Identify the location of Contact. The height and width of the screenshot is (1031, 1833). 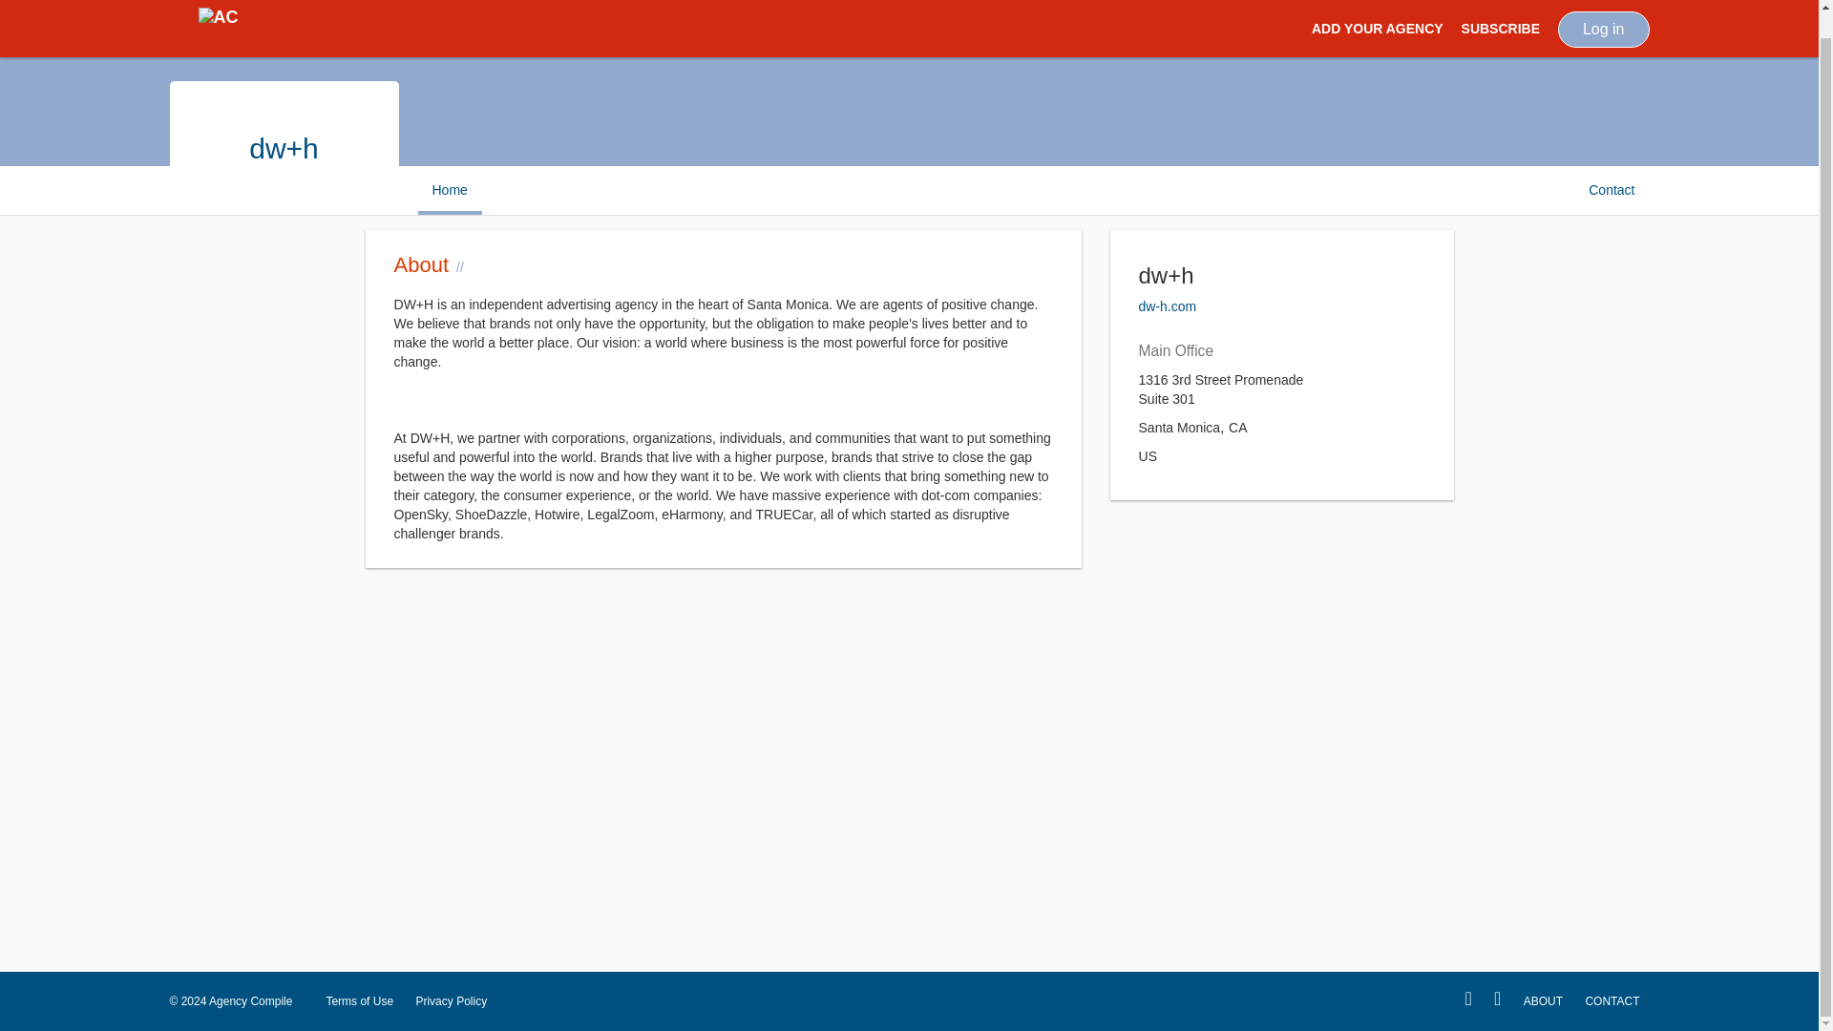
(1612, 189).